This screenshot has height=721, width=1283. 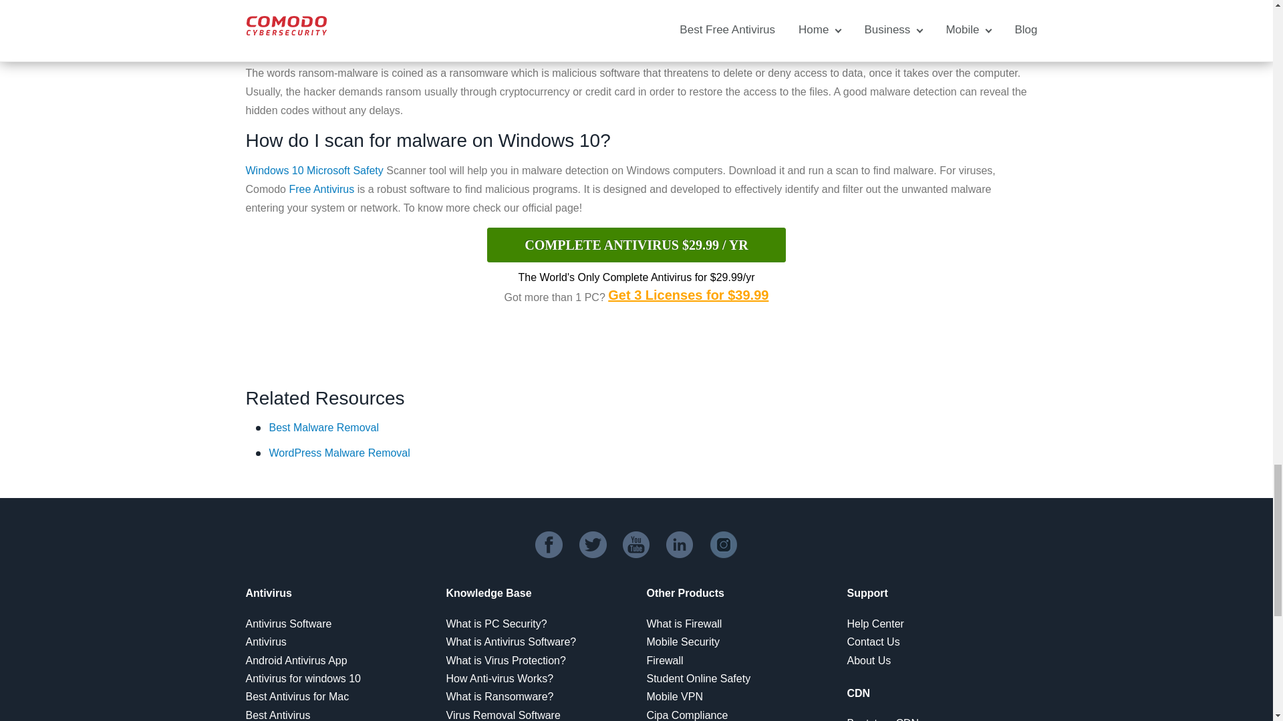 I want to click on instagram, so click(x=724, y=544).